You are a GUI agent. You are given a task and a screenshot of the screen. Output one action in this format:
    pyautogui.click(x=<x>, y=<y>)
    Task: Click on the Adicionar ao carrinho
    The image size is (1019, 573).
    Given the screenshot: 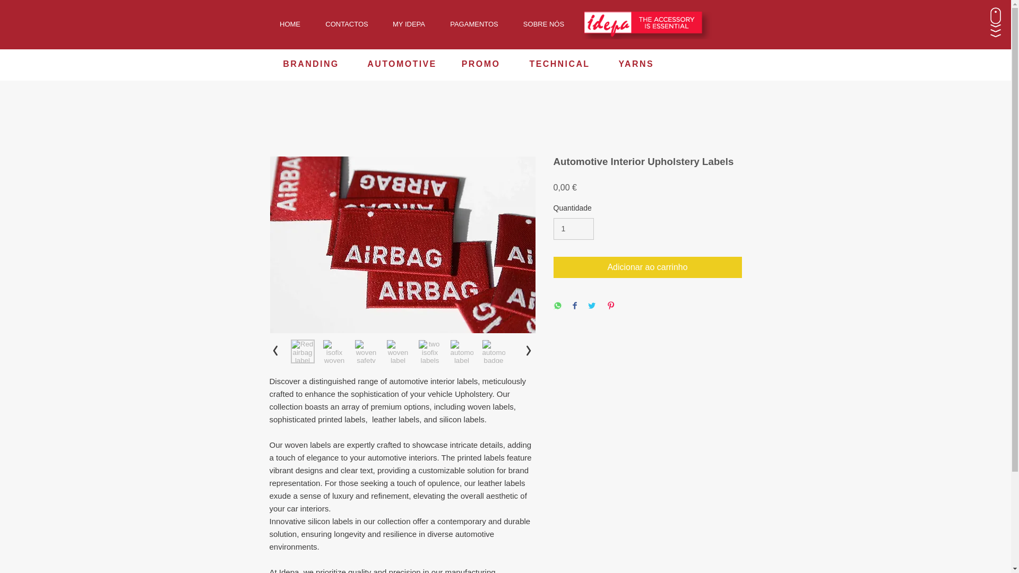 What is the action you would take?
    pyautogui.click(x=647, y=267)
    